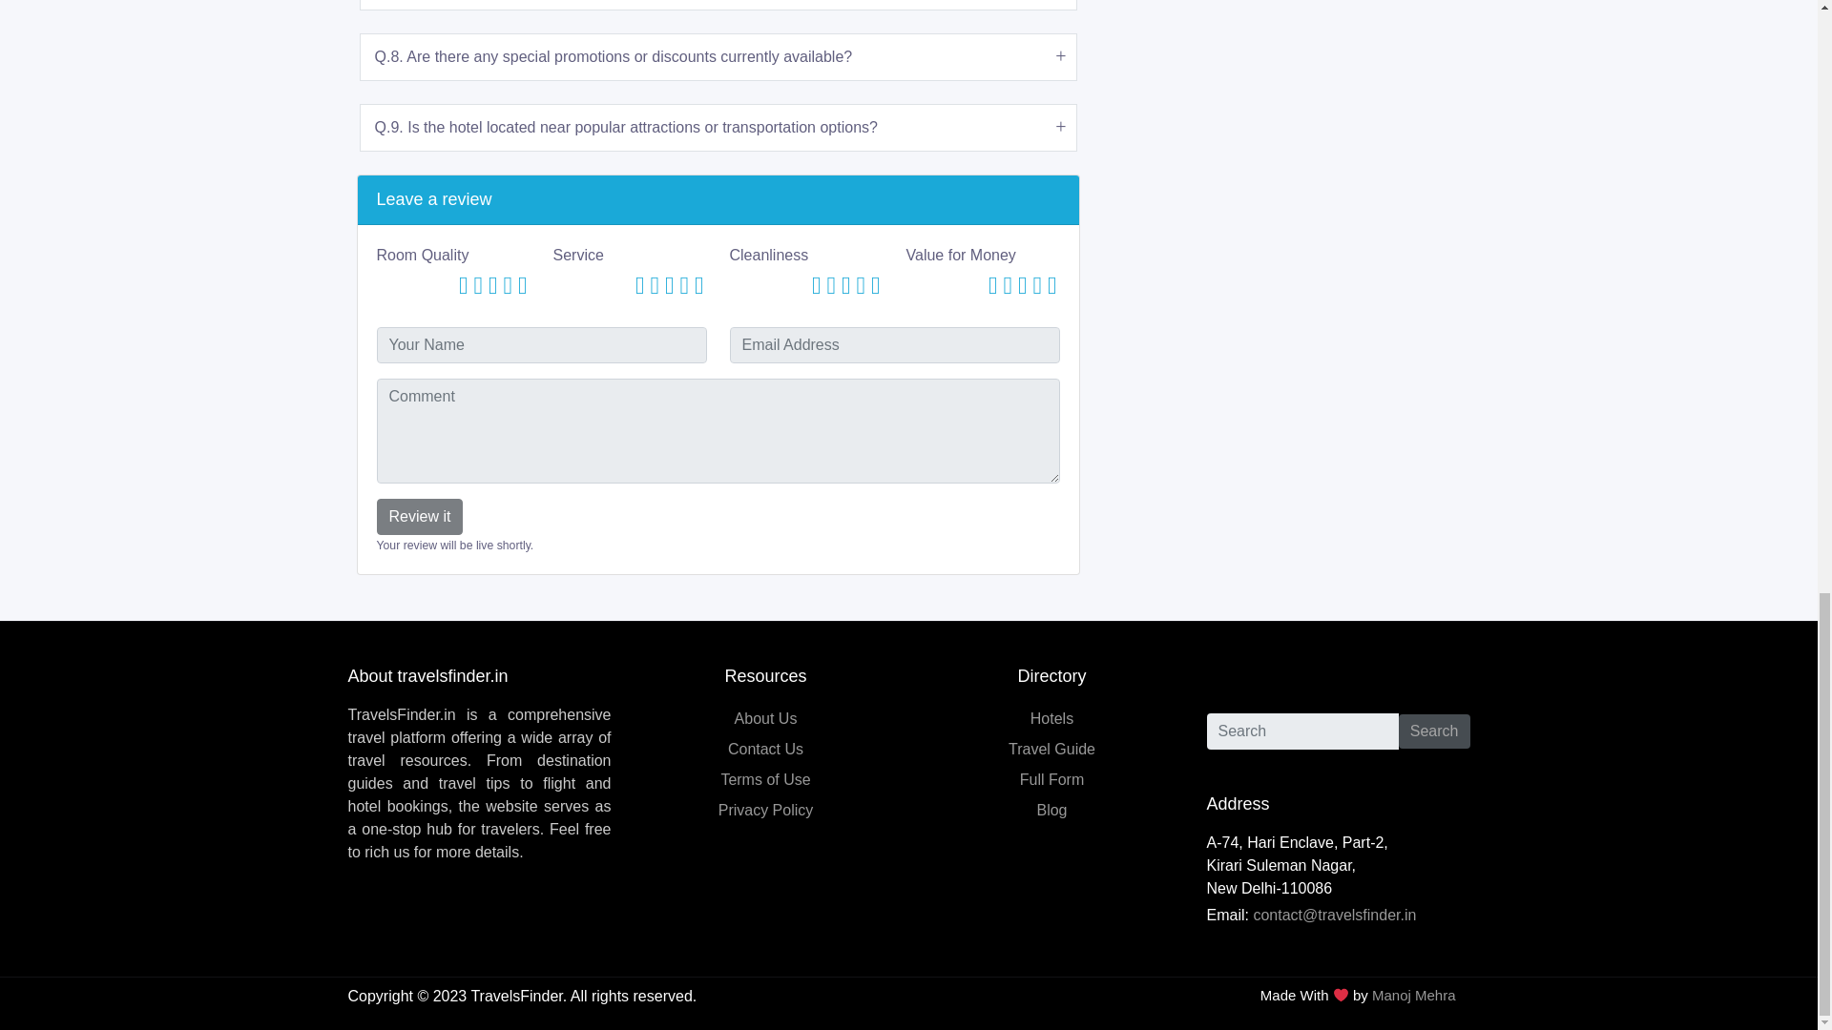 The width and height of the screenshot is (1832, 1030). Describe the element at coordinates (1051, 779) in the screenshot. I see `Full Form` at that location.